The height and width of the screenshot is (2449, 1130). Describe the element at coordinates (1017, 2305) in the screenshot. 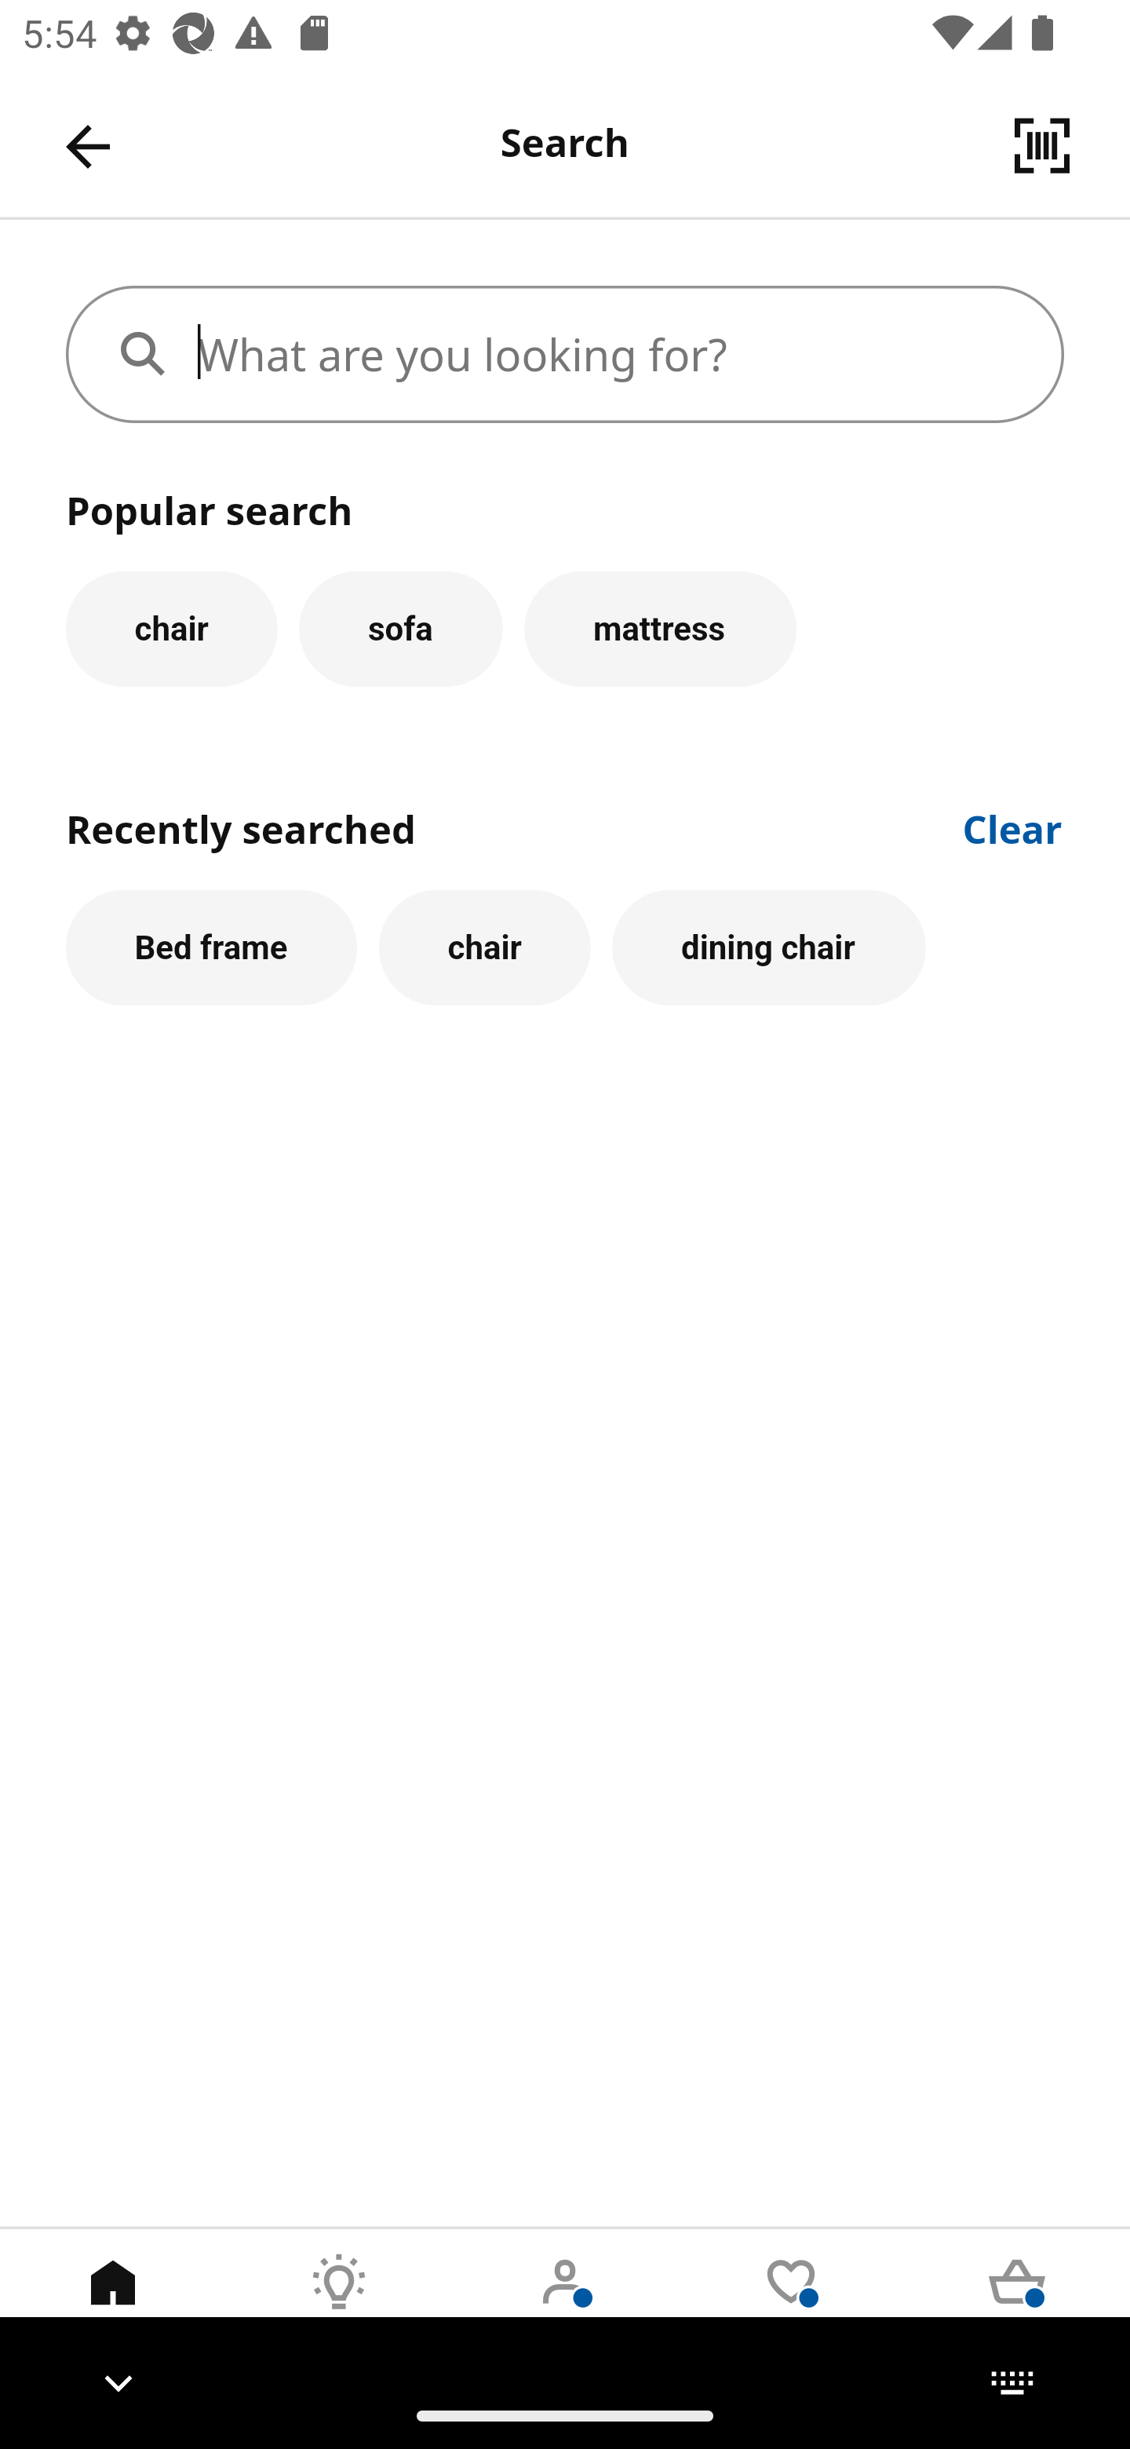

I see `Cart
Tab 5 of 5` at that location.